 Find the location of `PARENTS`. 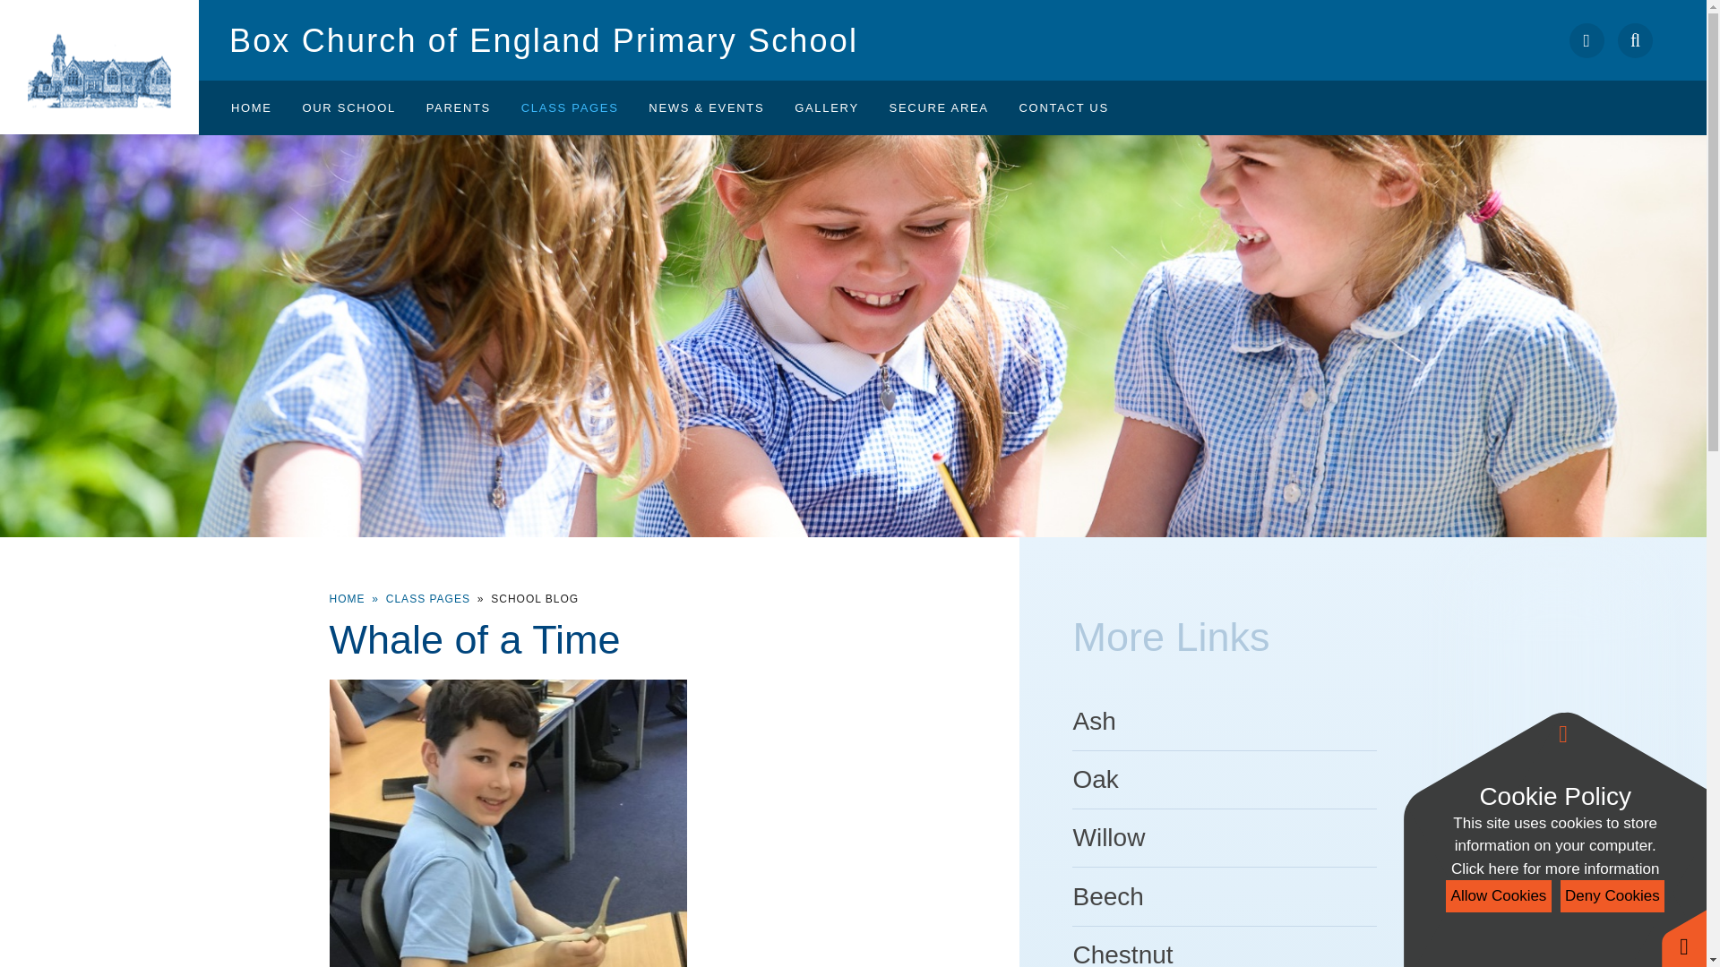

PARENTS is located at coordinates (458, 107).